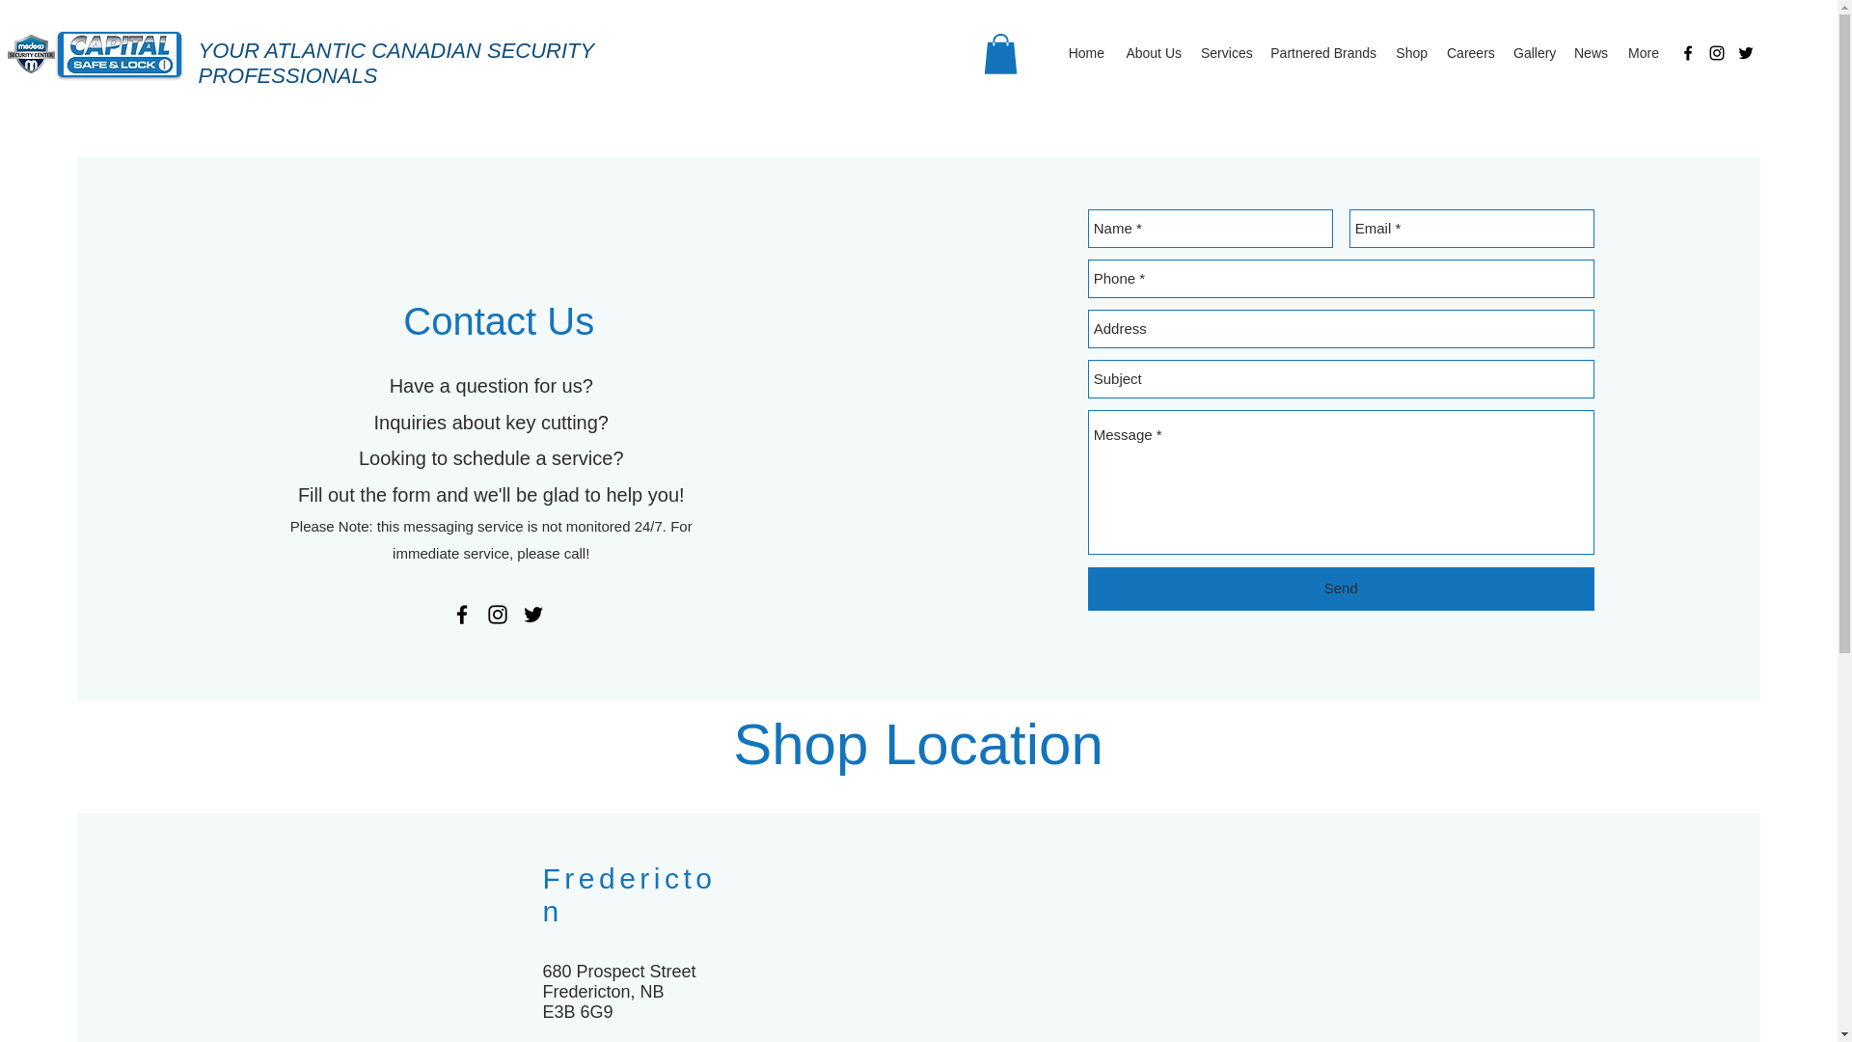  Describe the element at coordinates (1470, 52) in the screenshot. I see `Careers` at that location.